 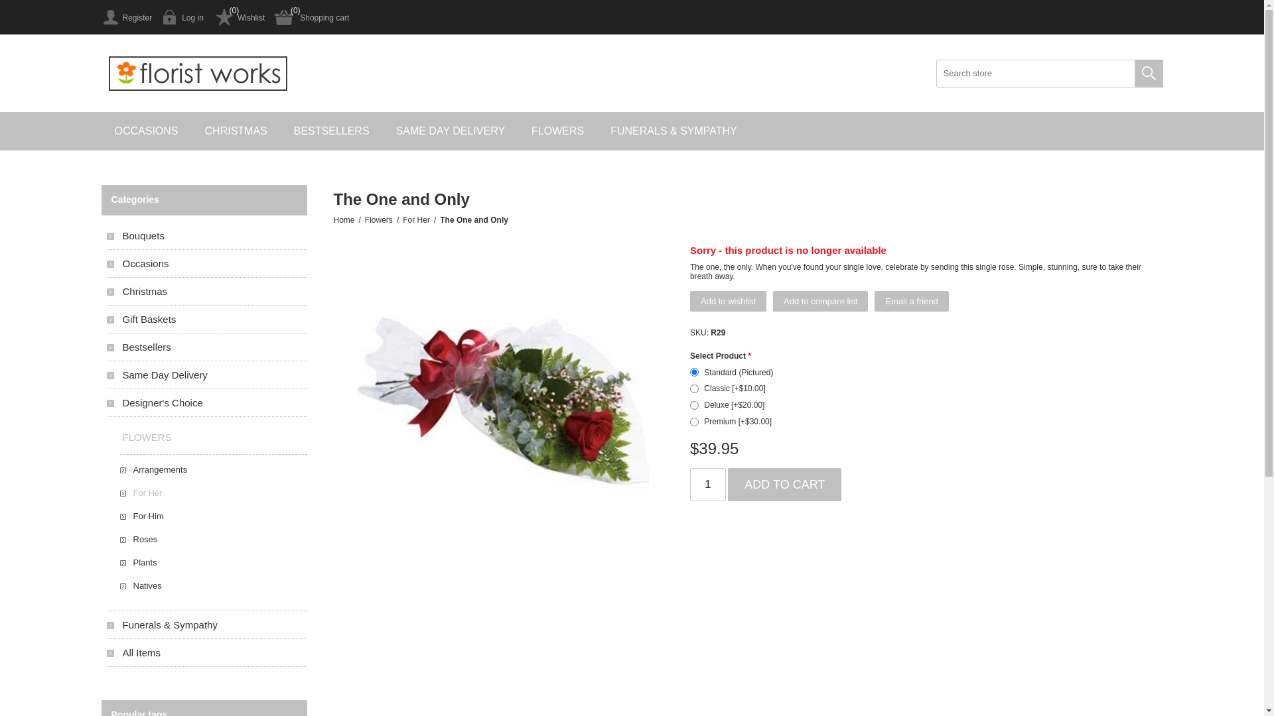 I want to click on Gift Baskets, so click(x=206, y=320).